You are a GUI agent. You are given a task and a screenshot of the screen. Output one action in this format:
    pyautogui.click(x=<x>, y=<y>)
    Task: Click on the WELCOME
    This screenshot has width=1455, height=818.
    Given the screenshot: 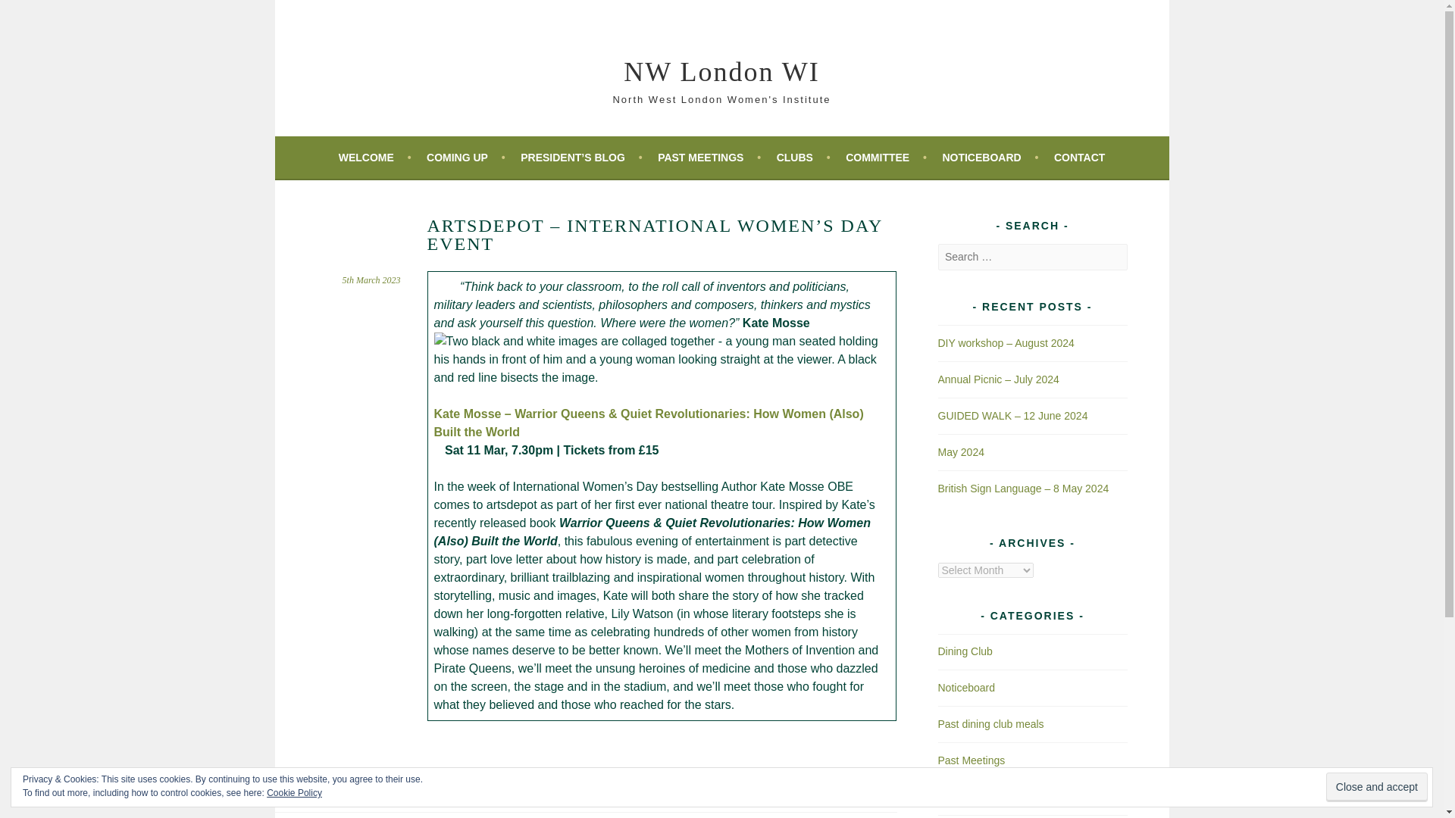 What is the action you would take?
    pyautogui.click(x=375, y=158)
    